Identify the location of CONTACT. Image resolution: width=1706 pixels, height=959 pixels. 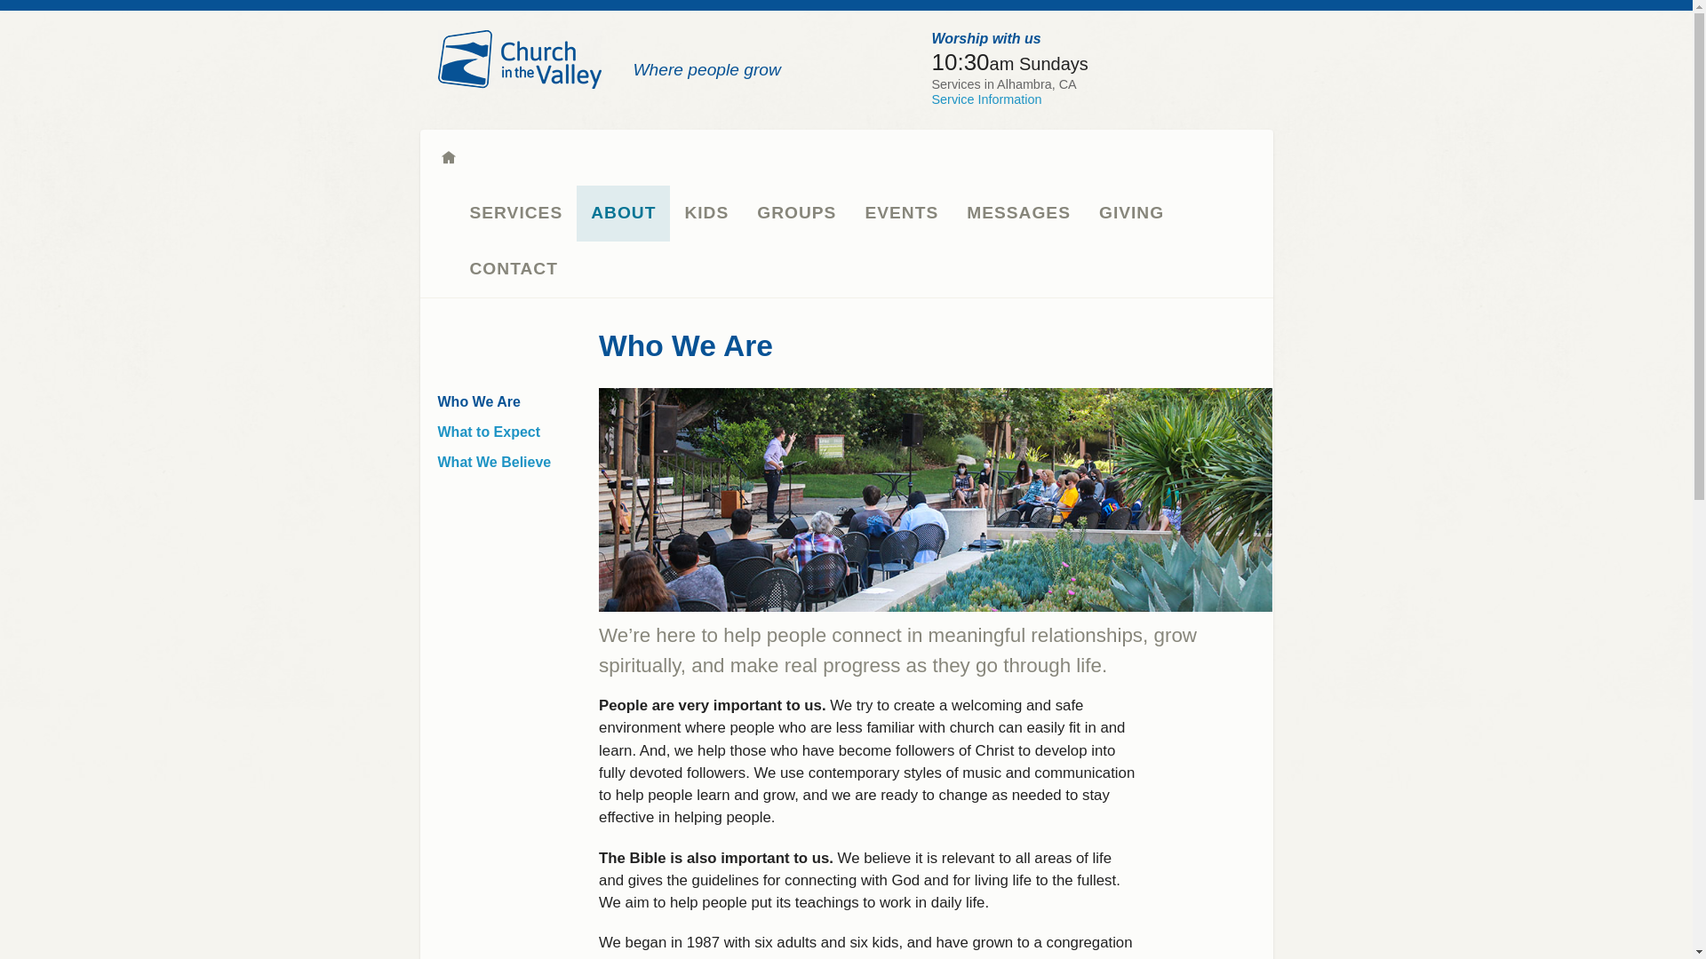
(518, 269).